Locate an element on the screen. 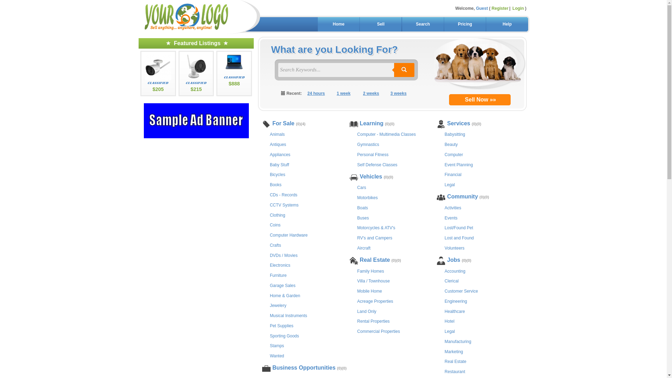 The width and height of the screenshot is (672, 378). Legal is located at coordinates (449, 331).